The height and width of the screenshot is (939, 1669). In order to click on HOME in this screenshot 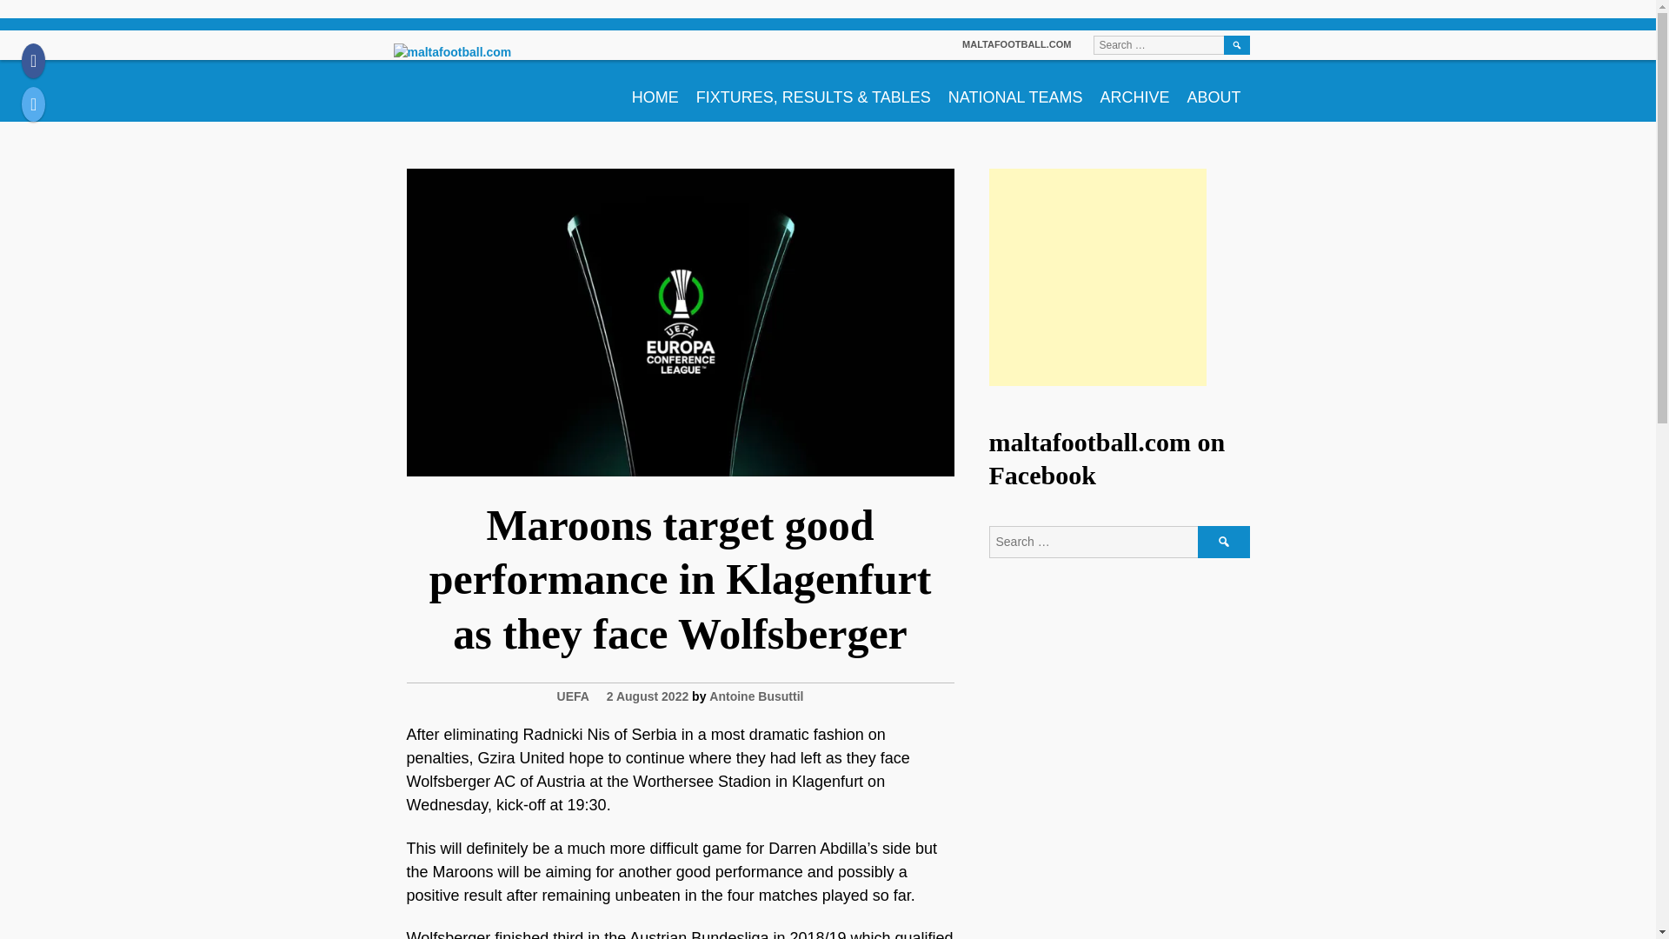, I will do `click(655, 90)`.